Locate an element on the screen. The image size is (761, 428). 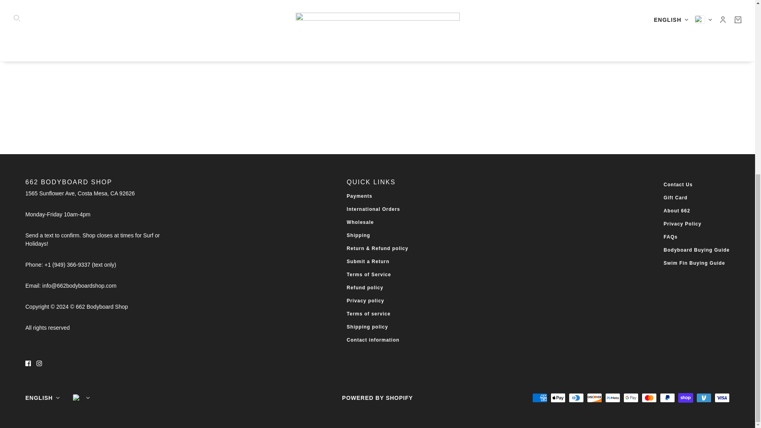
Bodyboard Buying Guide is located at coordinates (697, 250).